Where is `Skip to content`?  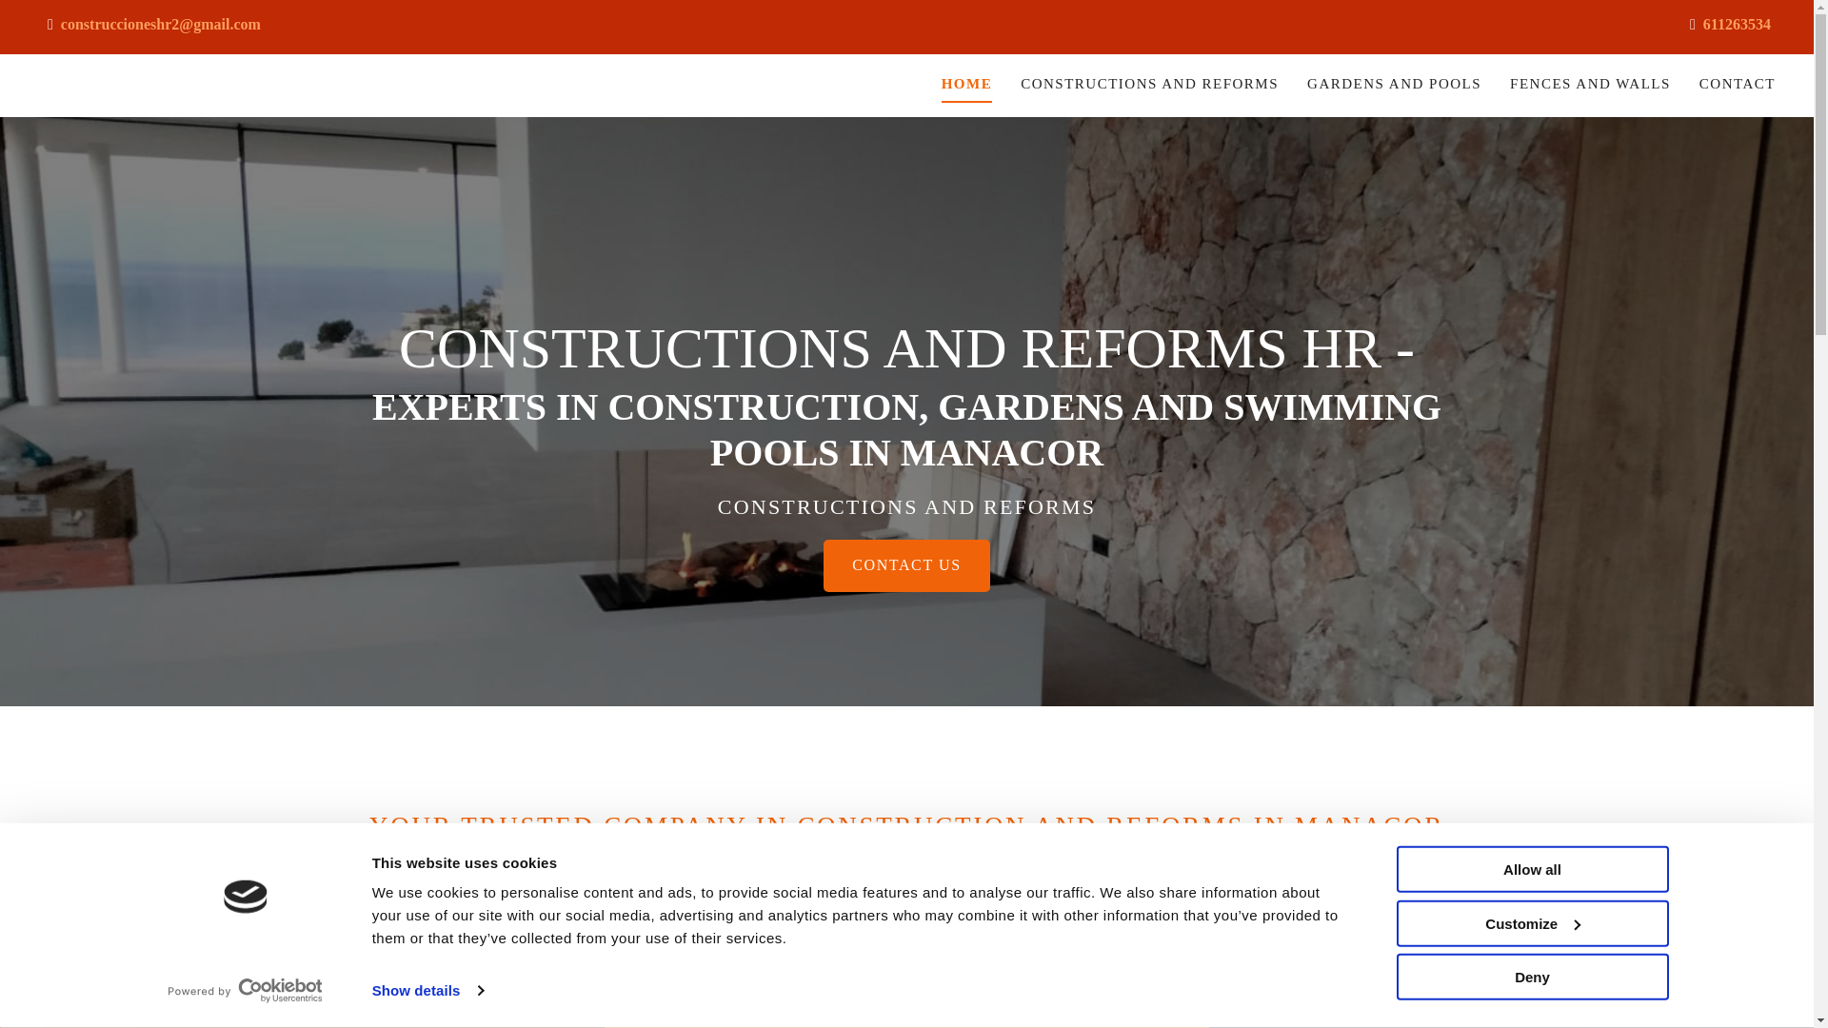
Skip to content is located at coordinates (59, 12).